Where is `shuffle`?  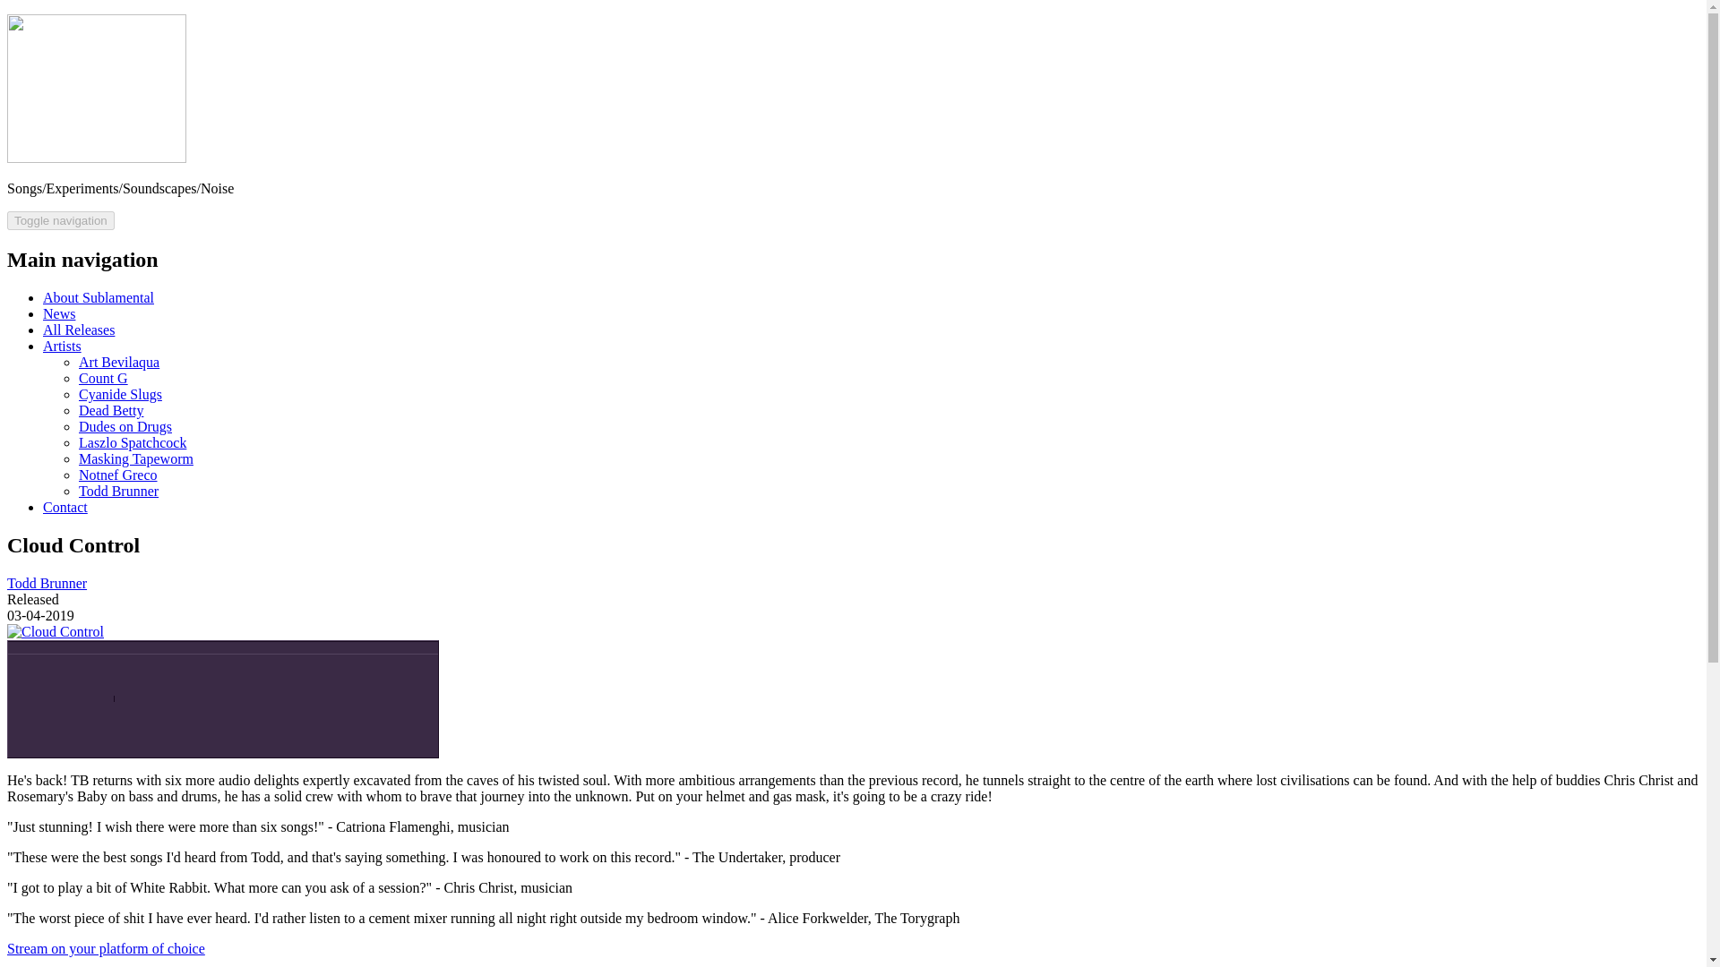 shuffle is located at coordinates (371, 686).